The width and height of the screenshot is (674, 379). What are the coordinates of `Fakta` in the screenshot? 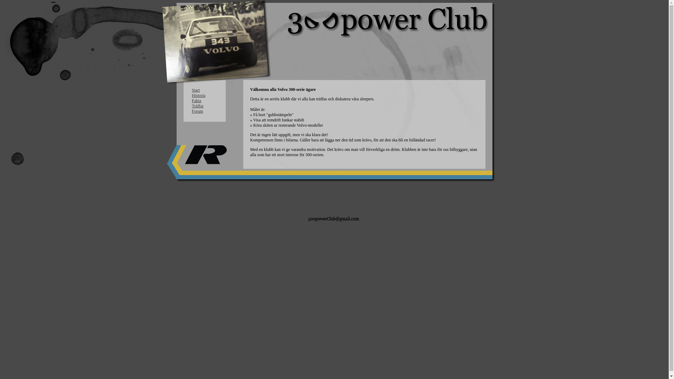 It's located at (197, 101).